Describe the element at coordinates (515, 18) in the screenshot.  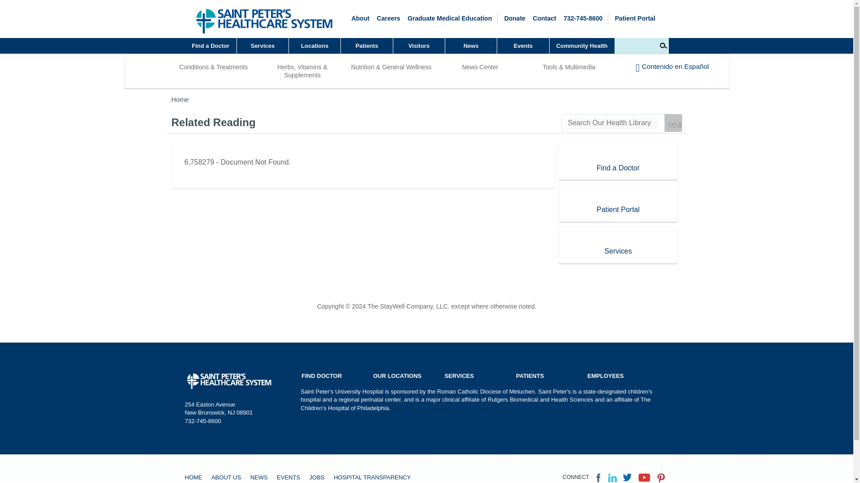
I see `732-745-8600` at that location.